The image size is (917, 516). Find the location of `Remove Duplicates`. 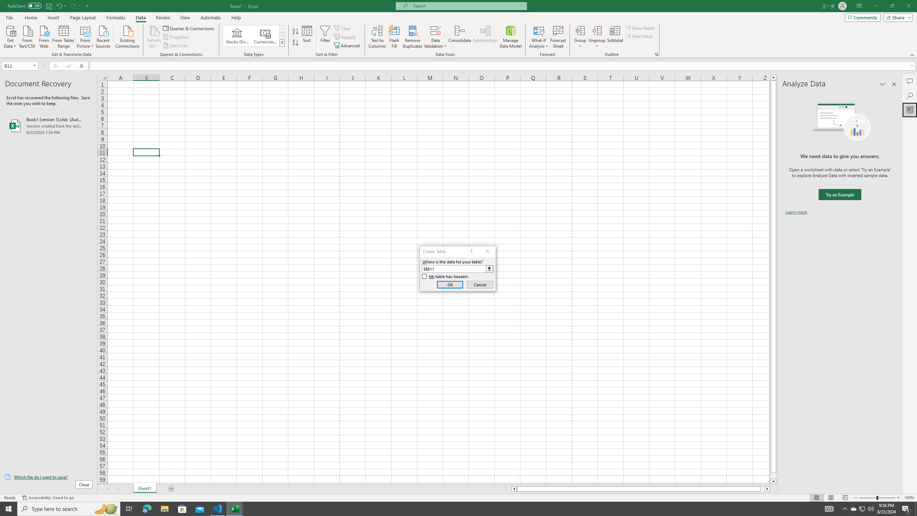

Remove Duplicates is located at coordinates (413, 37).